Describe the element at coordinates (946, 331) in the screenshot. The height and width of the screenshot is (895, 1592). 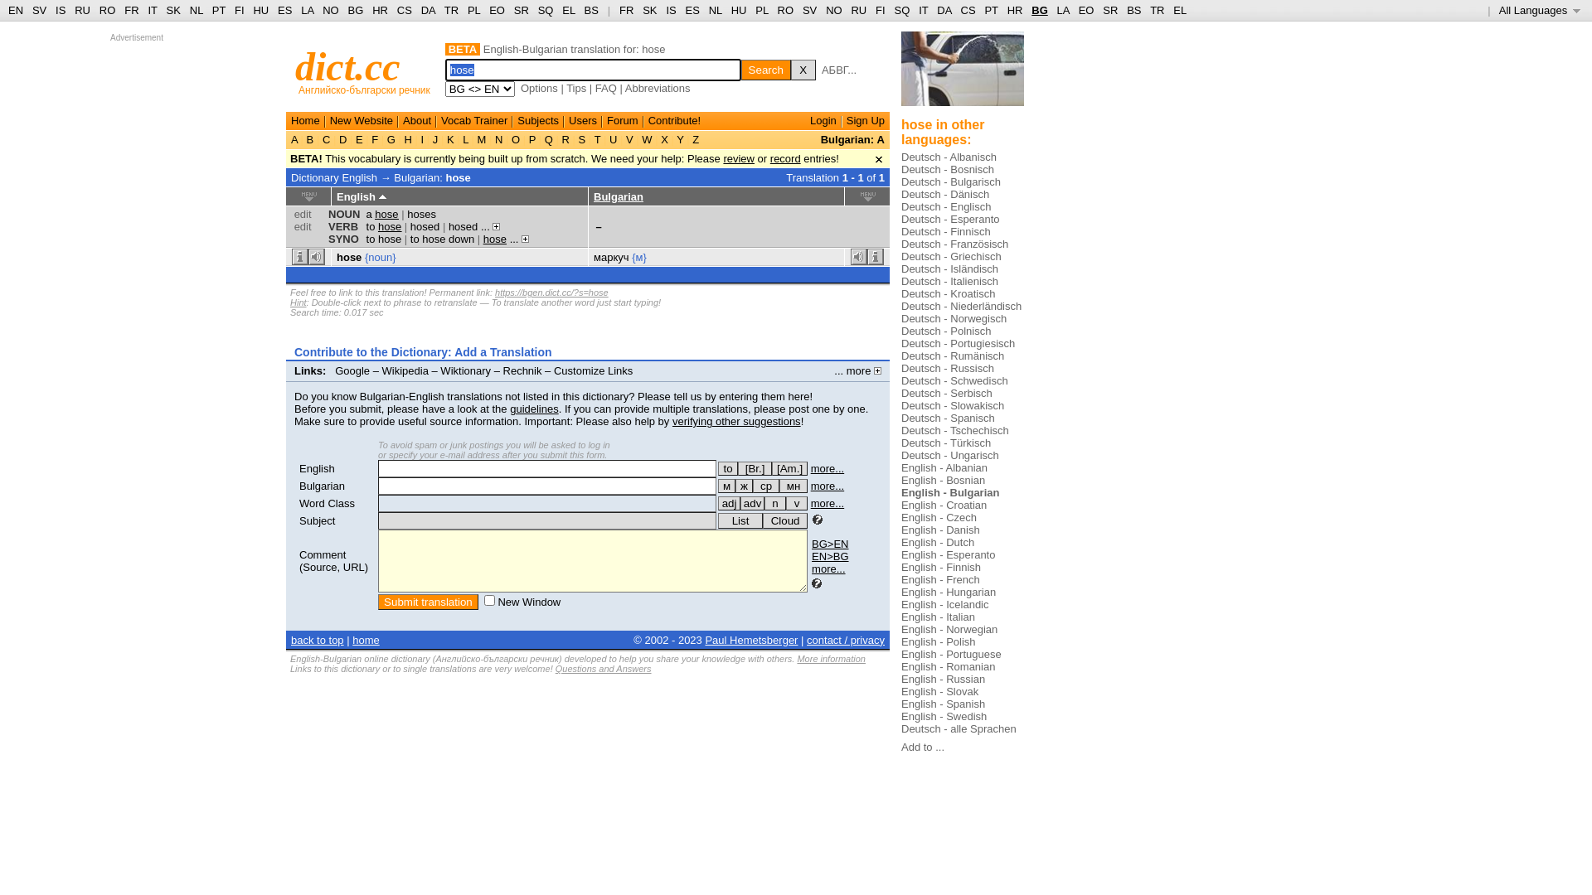
I see `Deutsch - Polnisch` at that location.